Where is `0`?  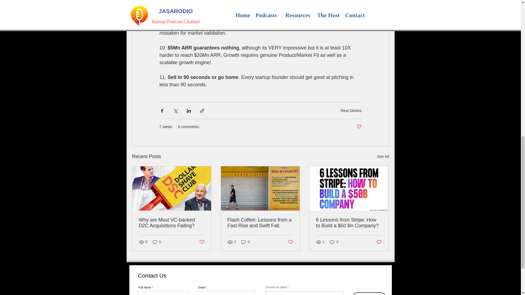 0 is located at coordinates (246, 242).